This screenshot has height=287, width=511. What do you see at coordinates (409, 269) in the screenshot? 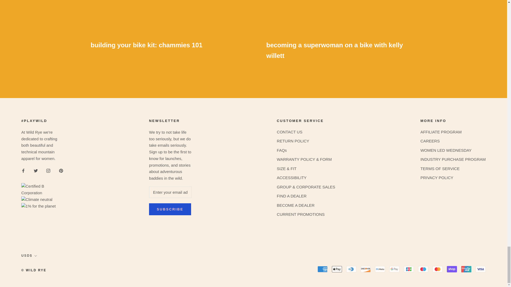
I see `JCB` at bounding box center [409, 269].